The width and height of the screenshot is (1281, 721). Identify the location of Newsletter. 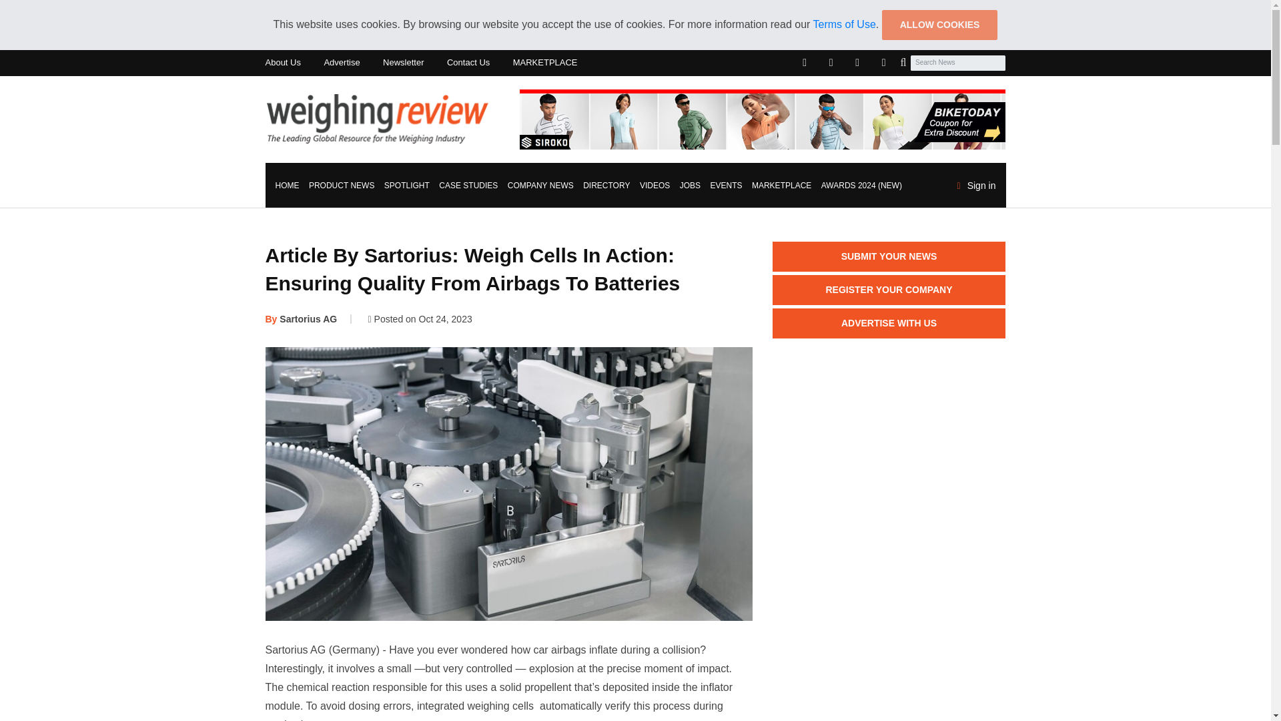
(403, 63).